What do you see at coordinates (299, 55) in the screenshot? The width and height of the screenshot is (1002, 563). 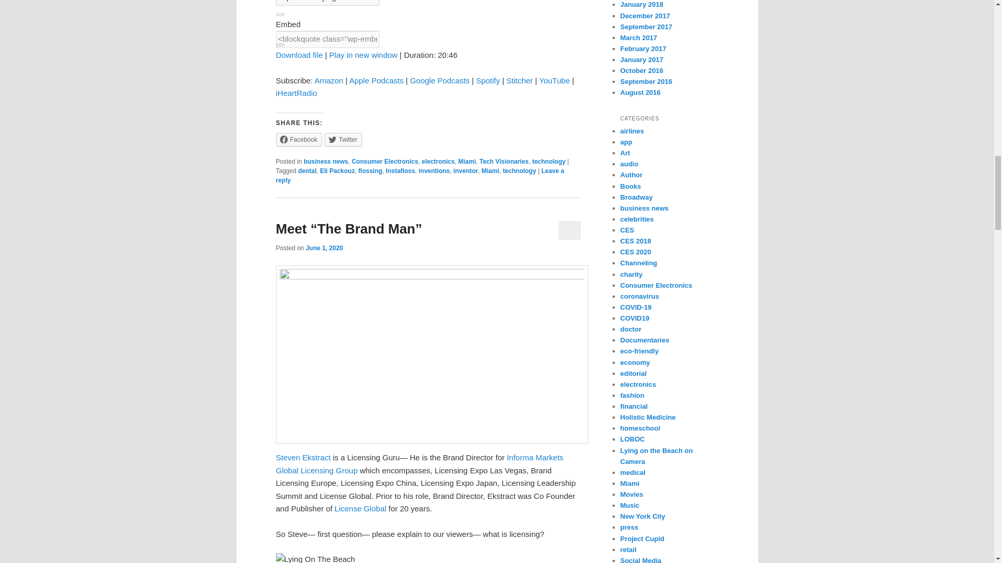 I see `Download file` at bounding box center [299, 55].